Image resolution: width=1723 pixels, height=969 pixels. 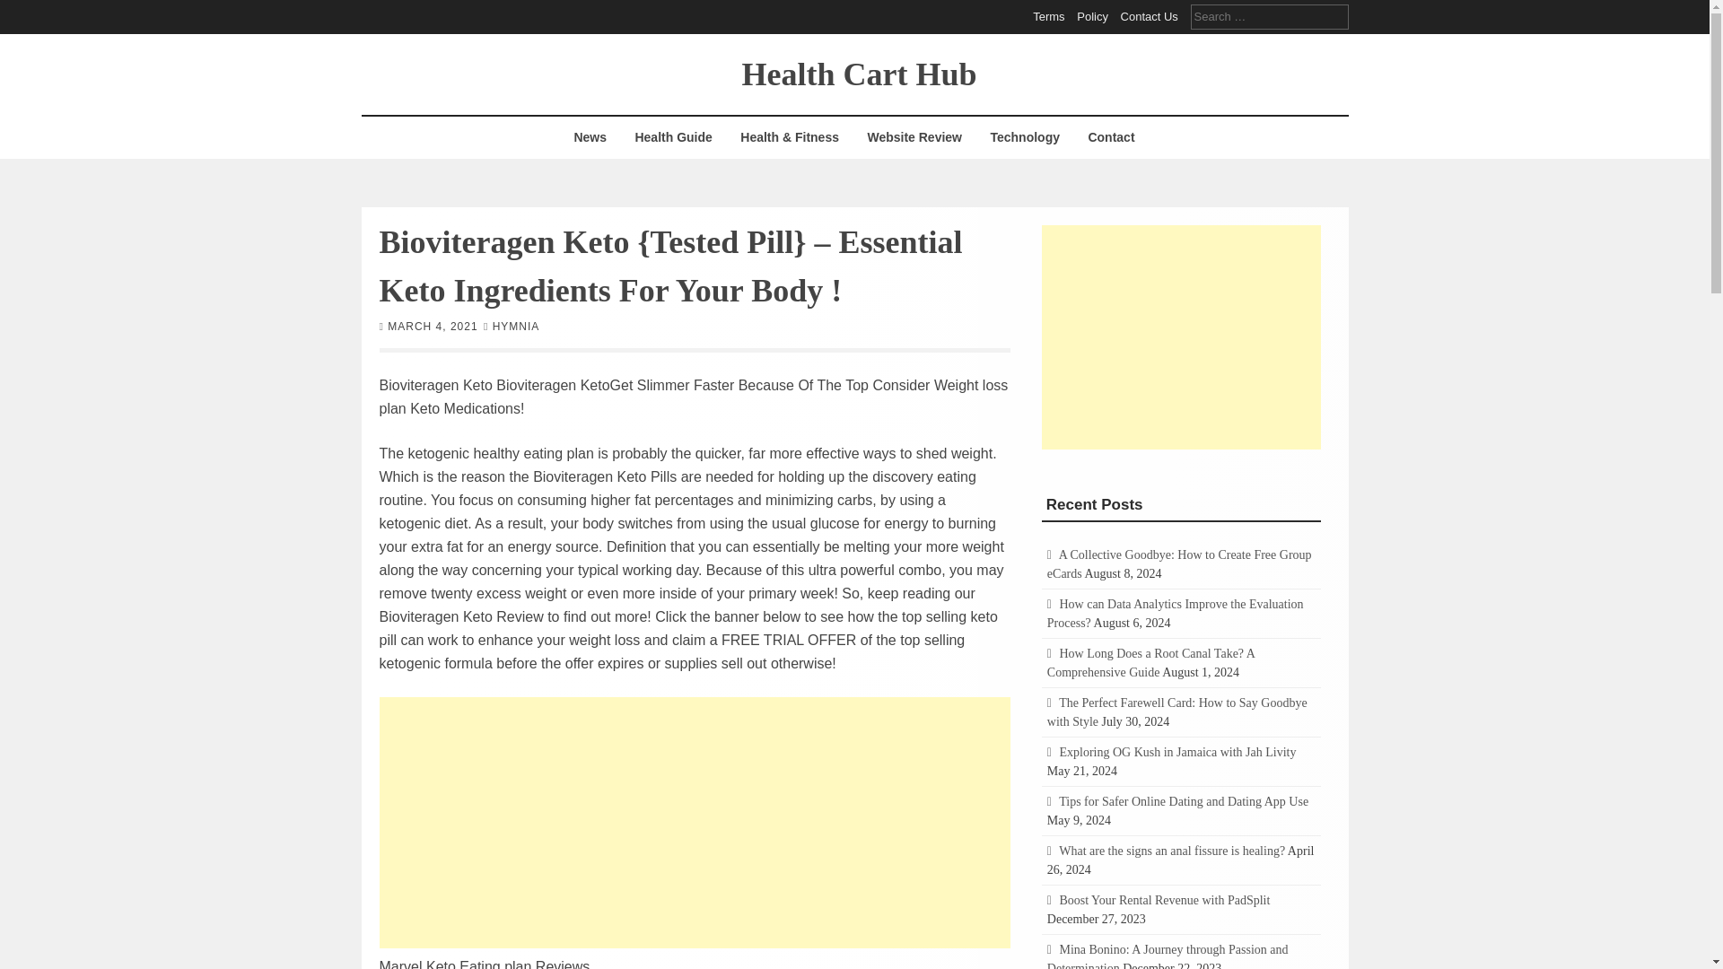 What do you see at coordinates (1025, 137) in the screenshot?
I see `Technology` at bounding box center [1025, 137].